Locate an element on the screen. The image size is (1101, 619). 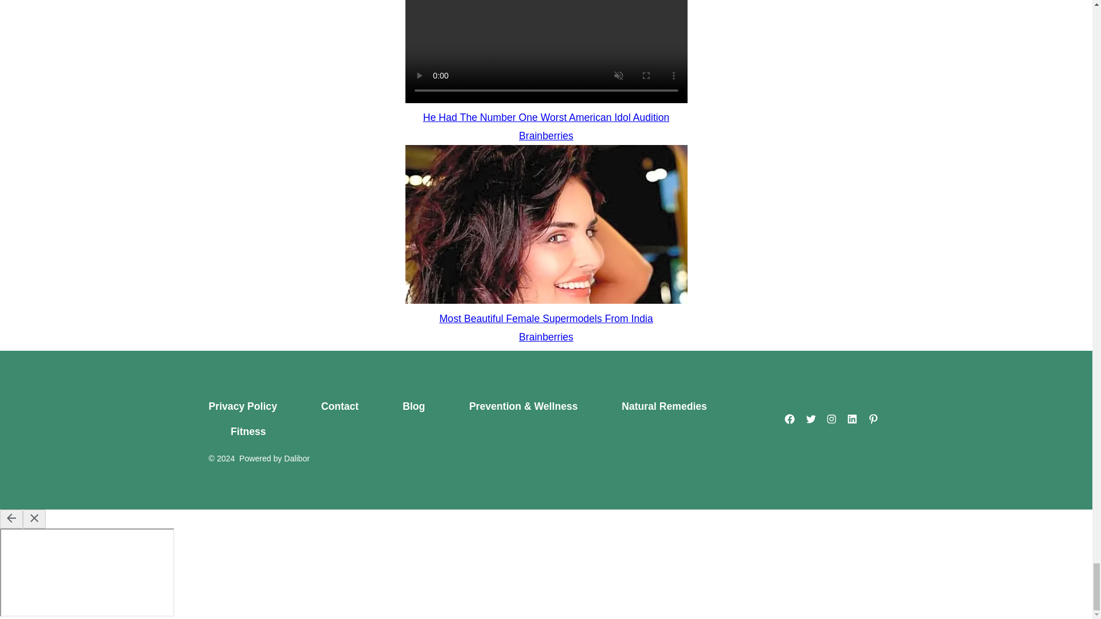
Natural Remedies is located at coordinates (664, 407).